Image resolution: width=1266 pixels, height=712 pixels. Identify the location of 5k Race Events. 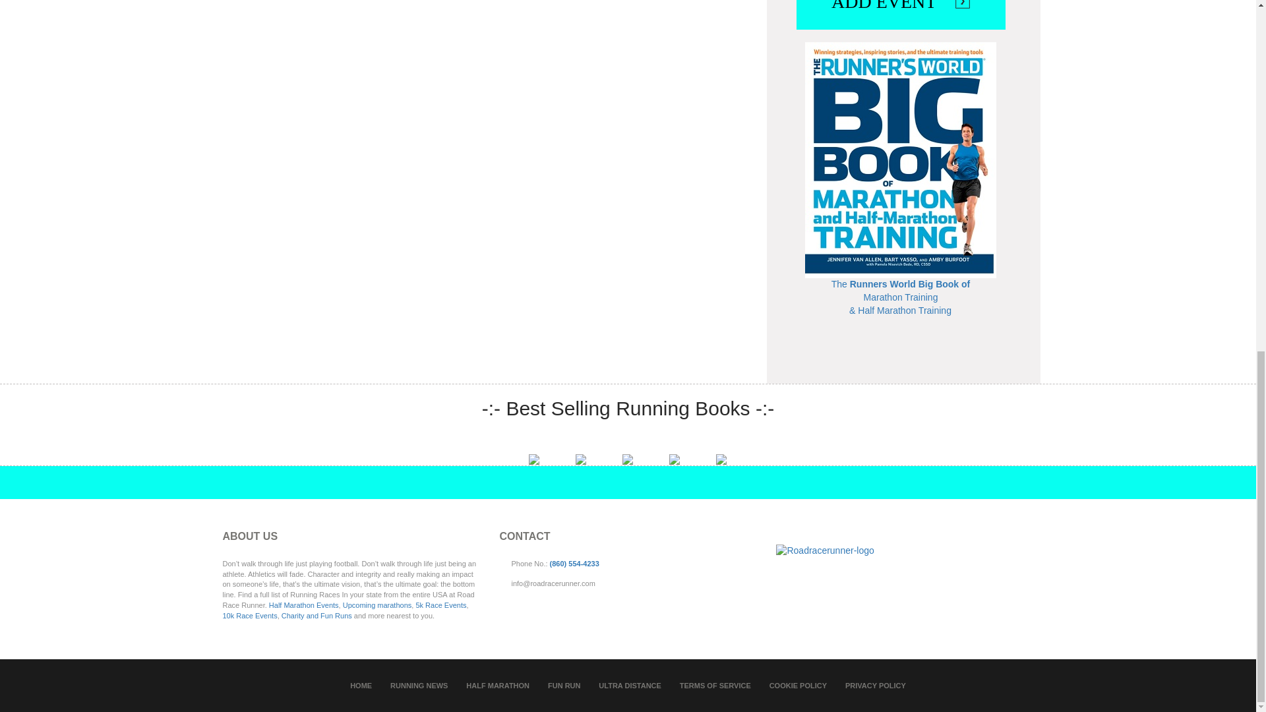
(440, 605).